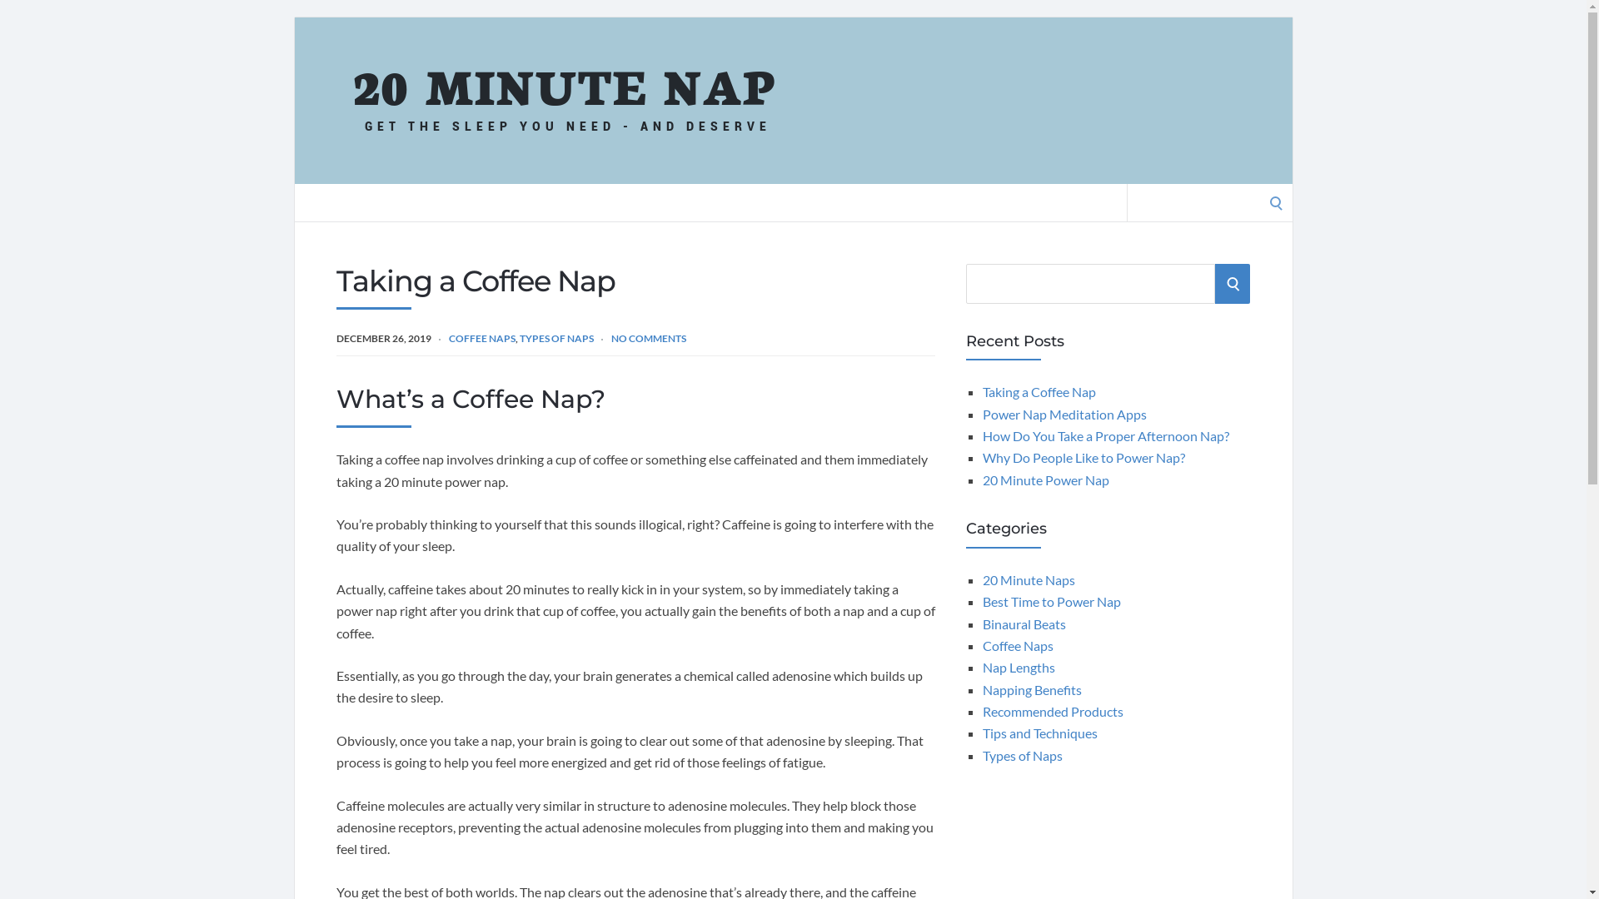 This screenshot has height=899, width=1599. What do you see at coordinates (556, 338) in the screenshot?
I see `TYPES OF NAPS` at bounding box center [556, 338].